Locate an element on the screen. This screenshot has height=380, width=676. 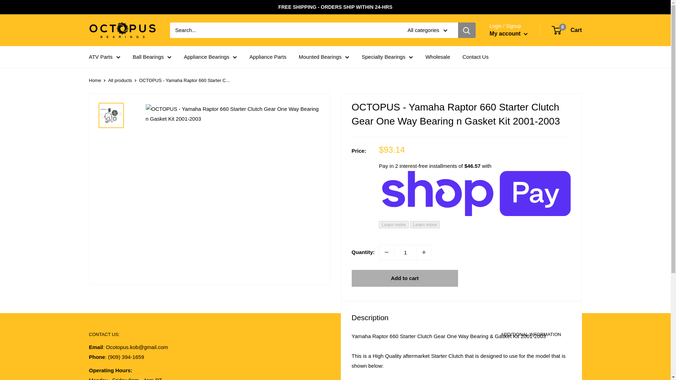
Increase quantity by 1 is located at coordinates (424, 252).